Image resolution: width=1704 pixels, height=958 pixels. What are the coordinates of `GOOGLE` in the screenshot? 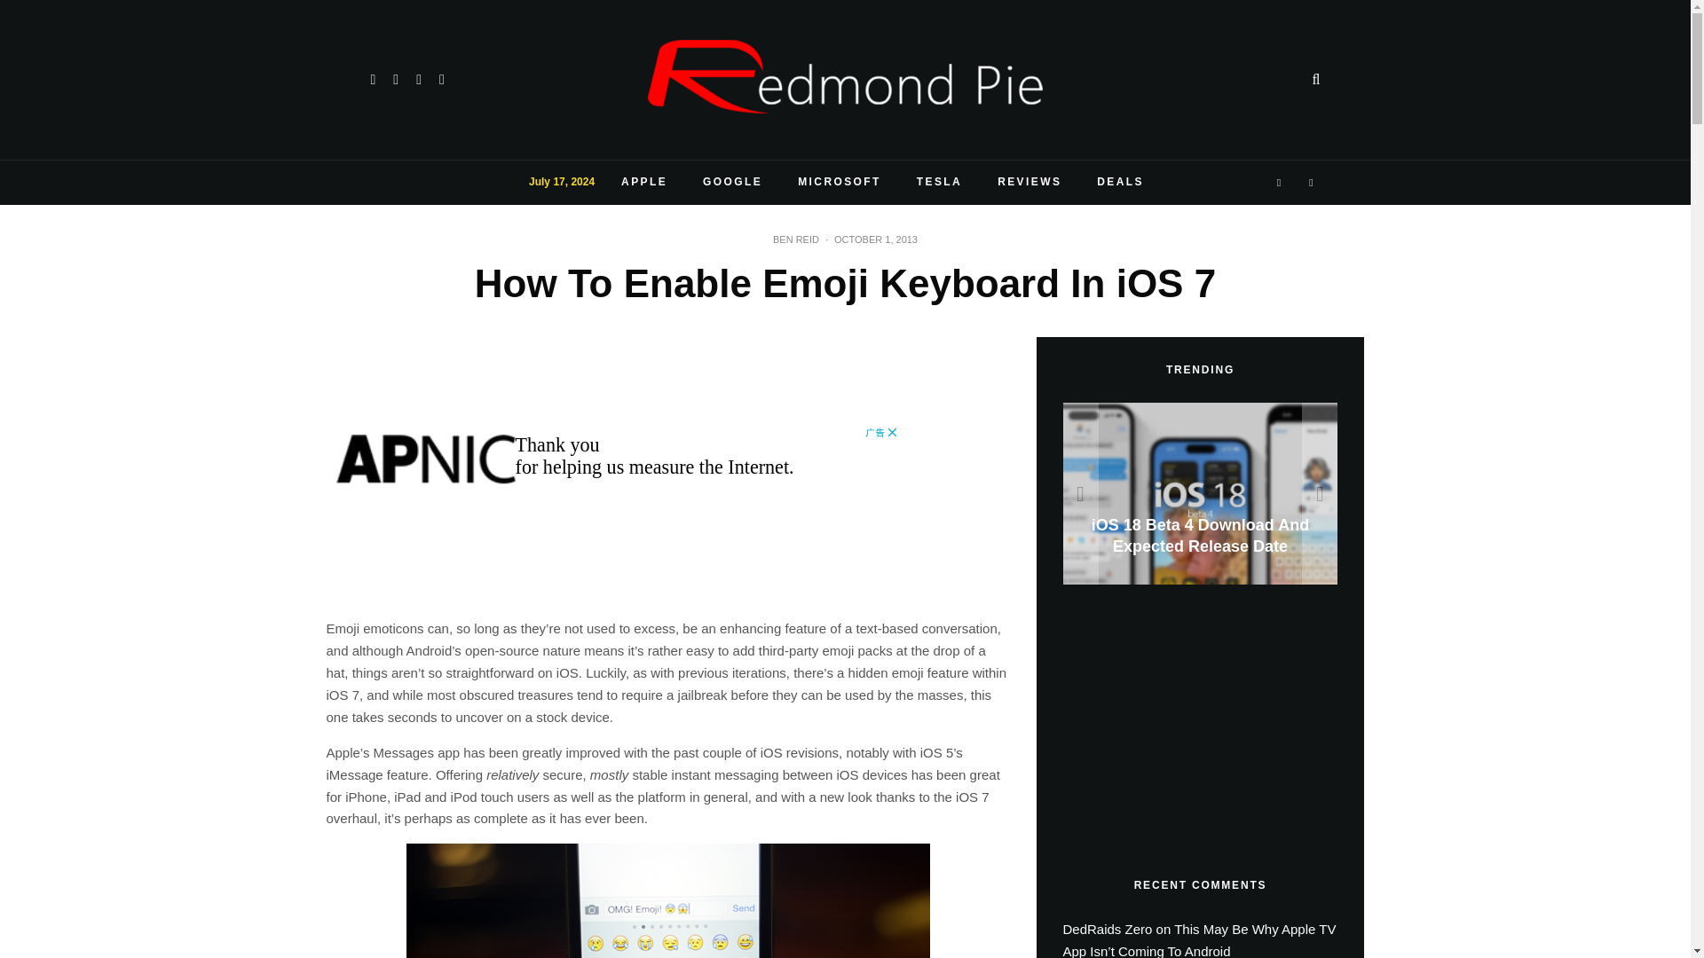 It's located at (732, 183).